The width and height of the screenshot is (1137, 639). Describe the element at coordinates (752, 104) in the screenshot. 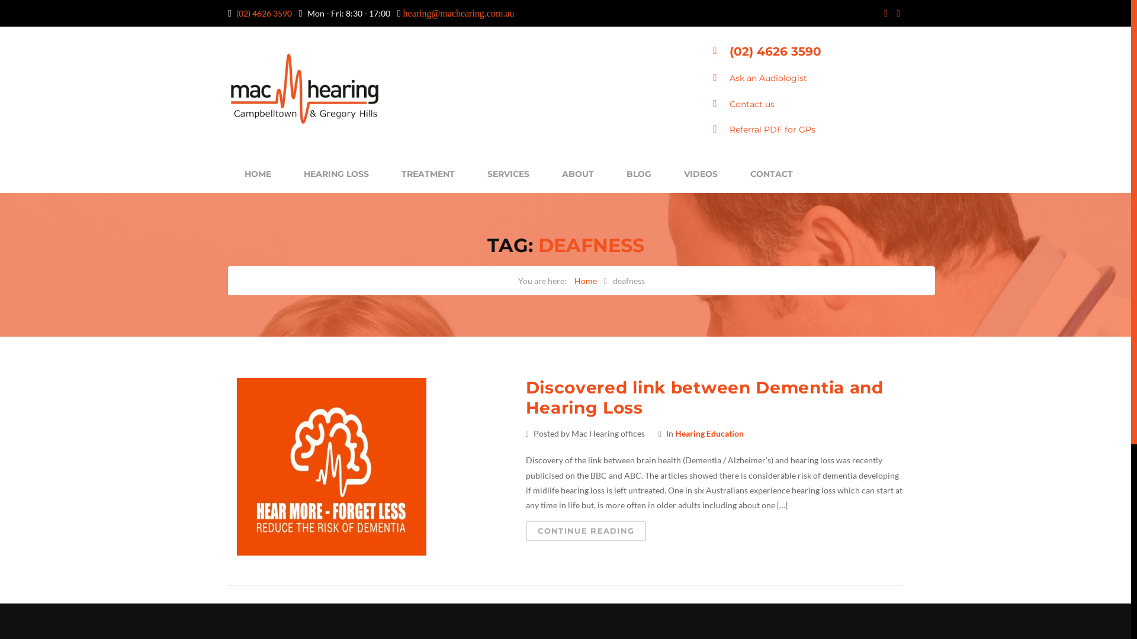

I see `Contact us` at that location.